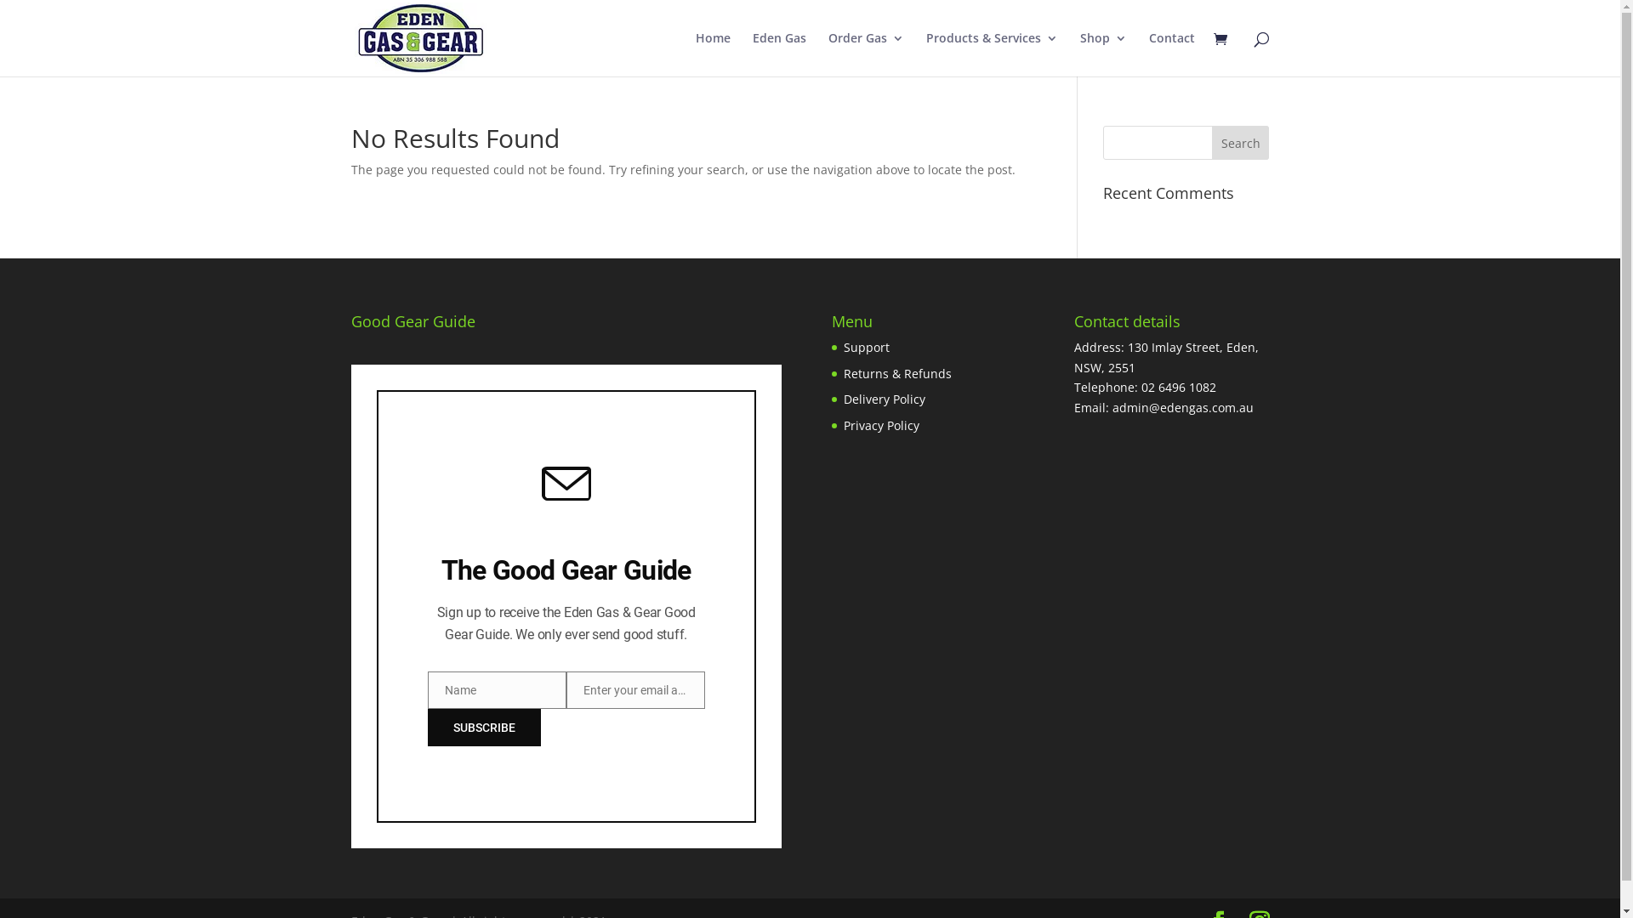  What do you see at coordinates (992, 54) in the screenshot?
I see `Products & Services` at bounding box center [992, 54].